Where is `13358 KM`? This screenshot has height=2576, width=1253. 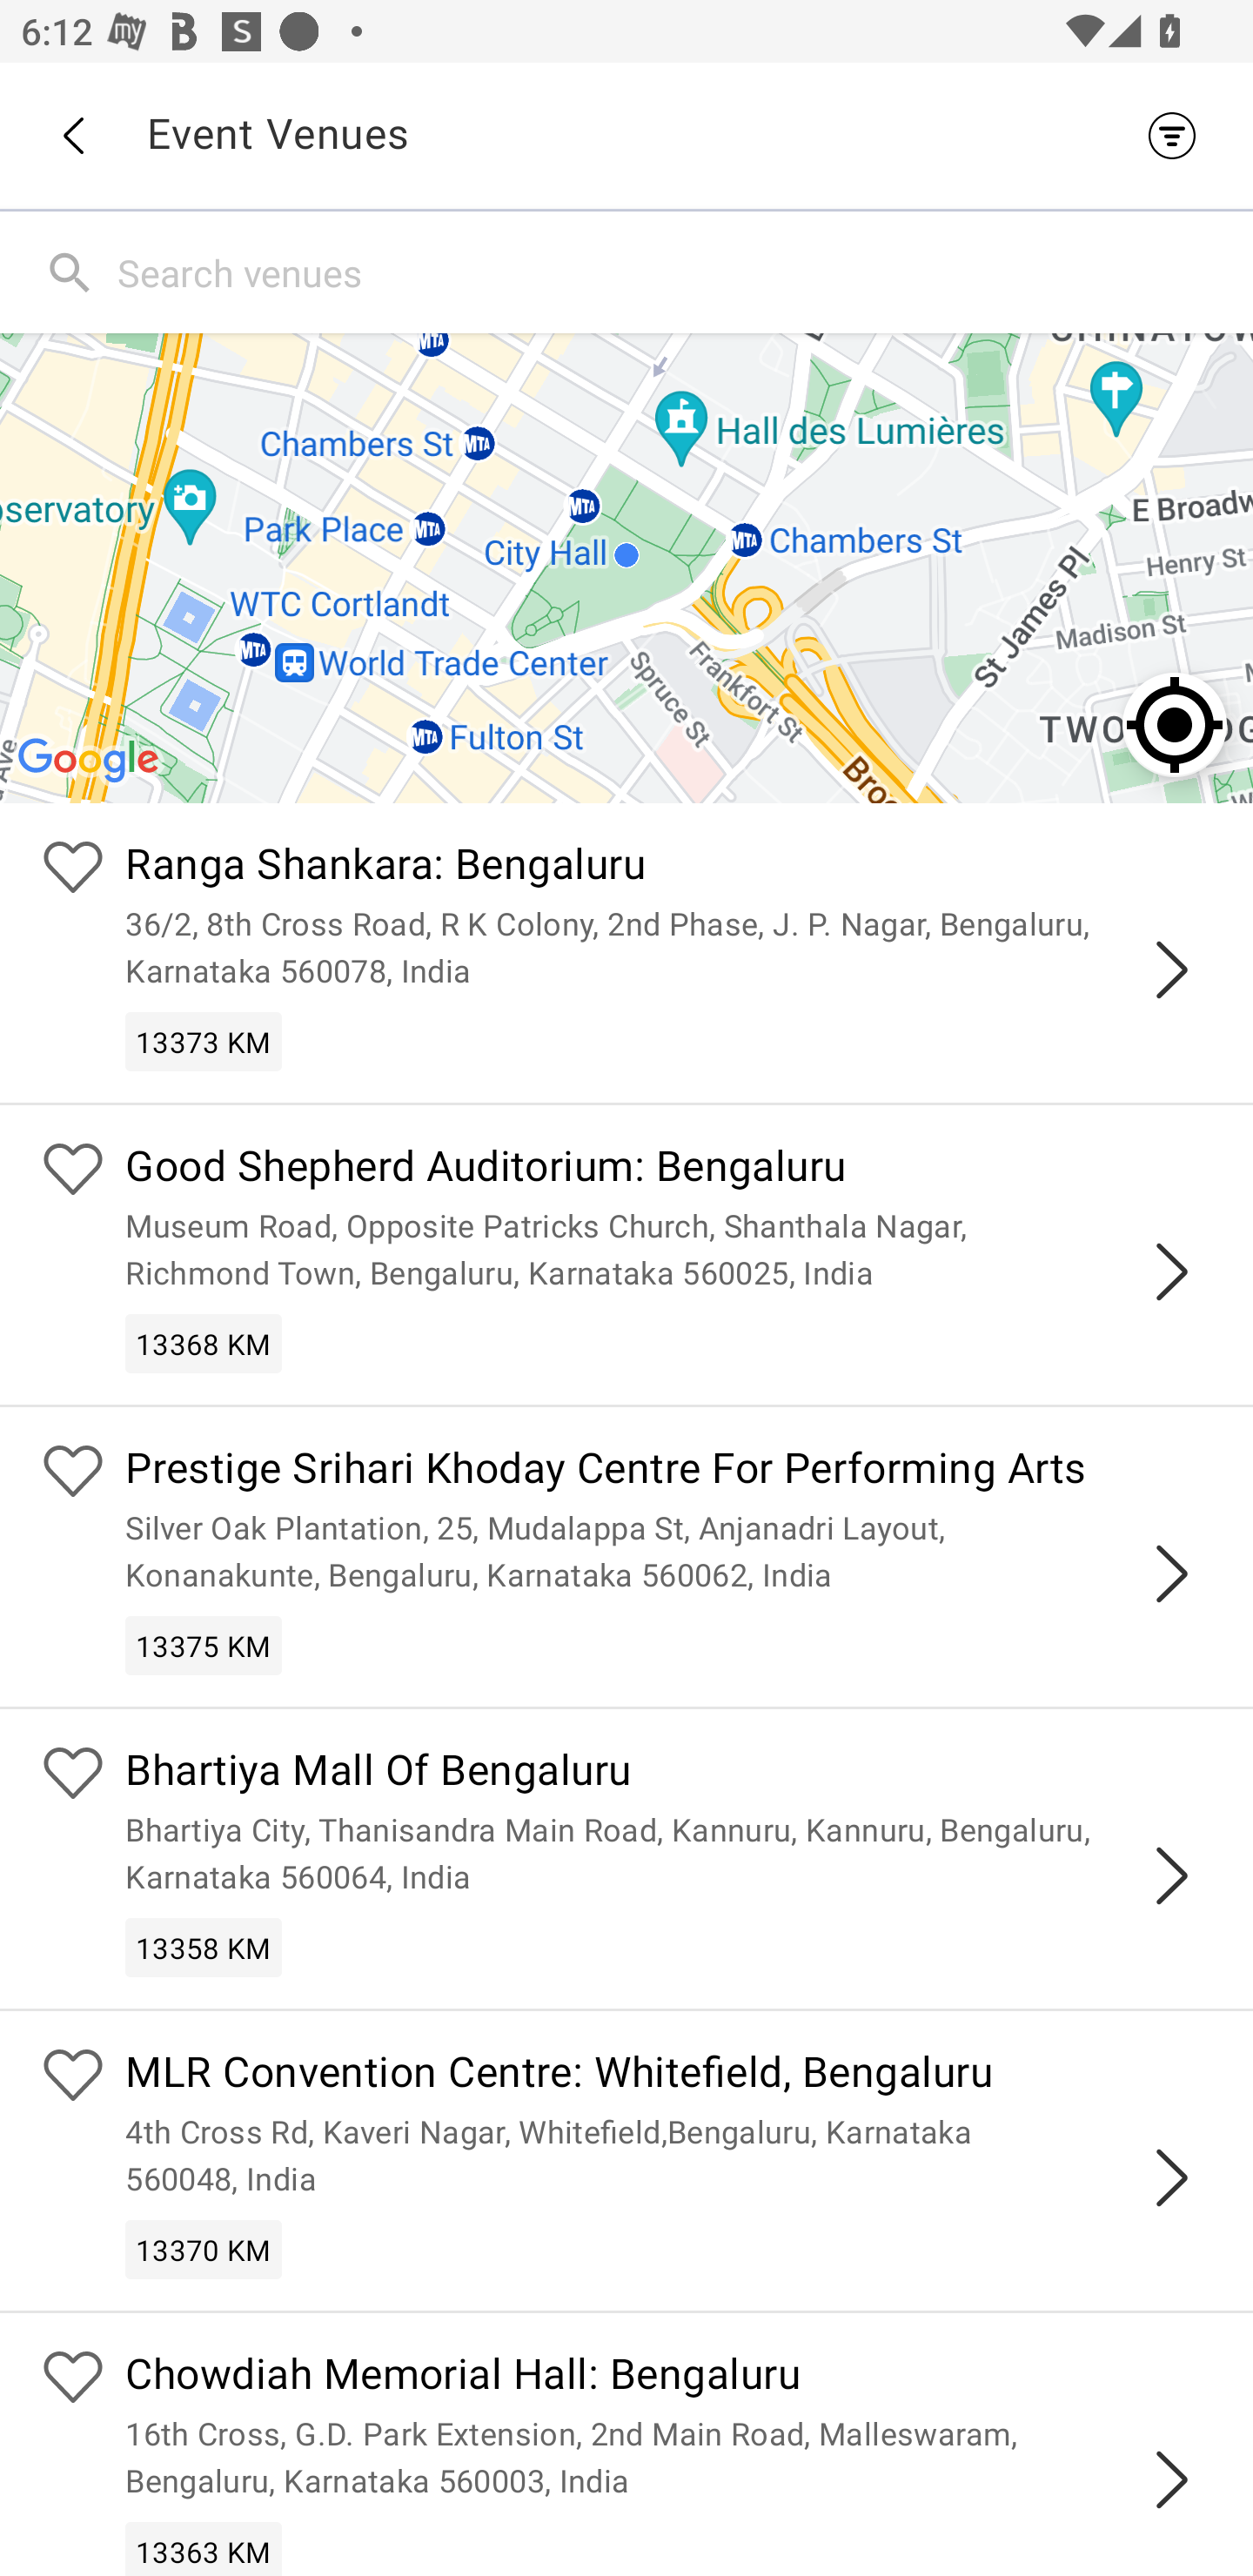 13358 KM is located at coordinates (204, 1949).